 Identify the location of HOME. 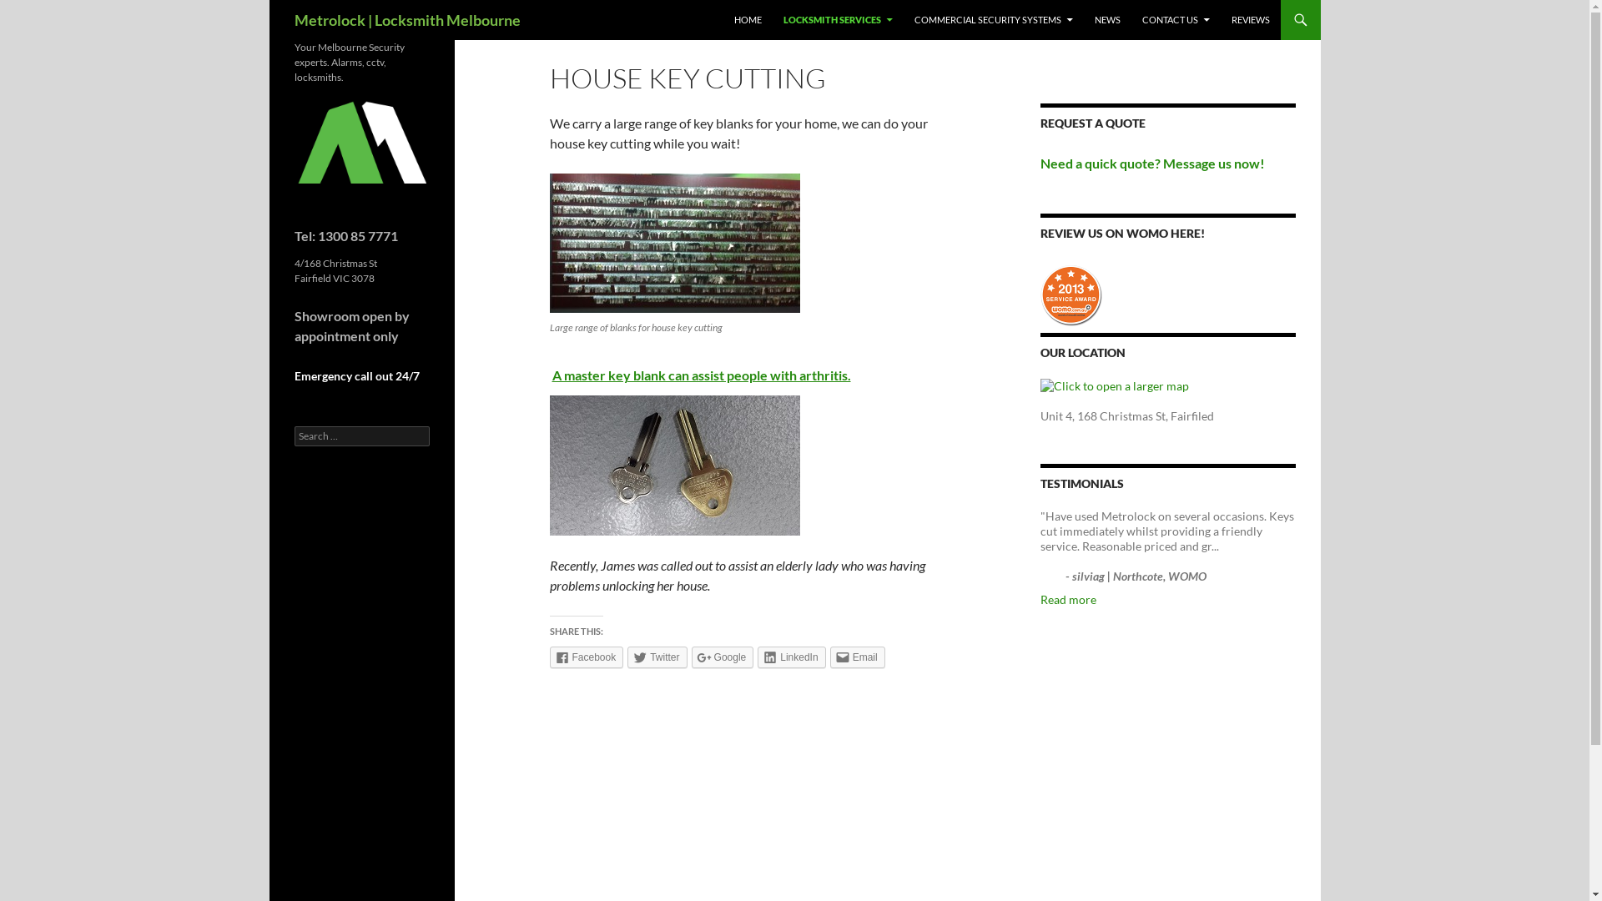
(748, 20).